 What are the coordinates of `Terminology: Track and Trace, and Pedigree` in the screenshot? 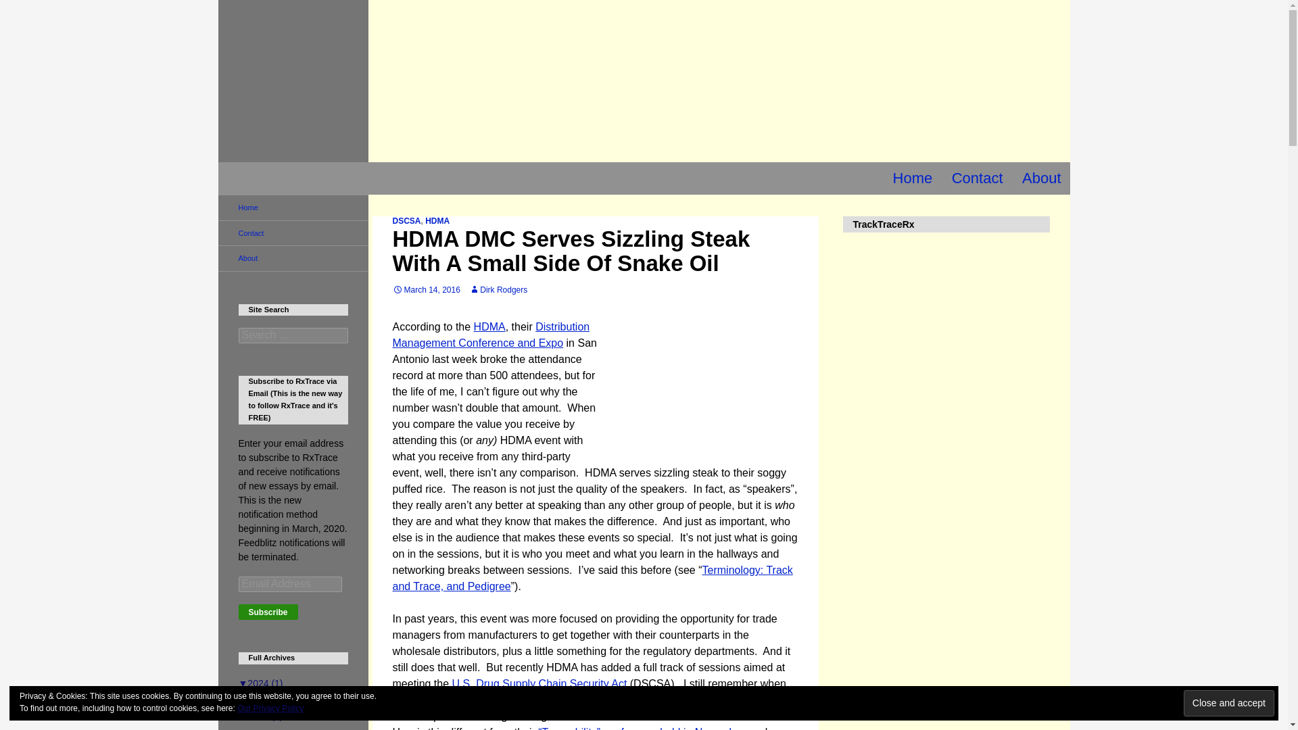 It's located at (592, 577).